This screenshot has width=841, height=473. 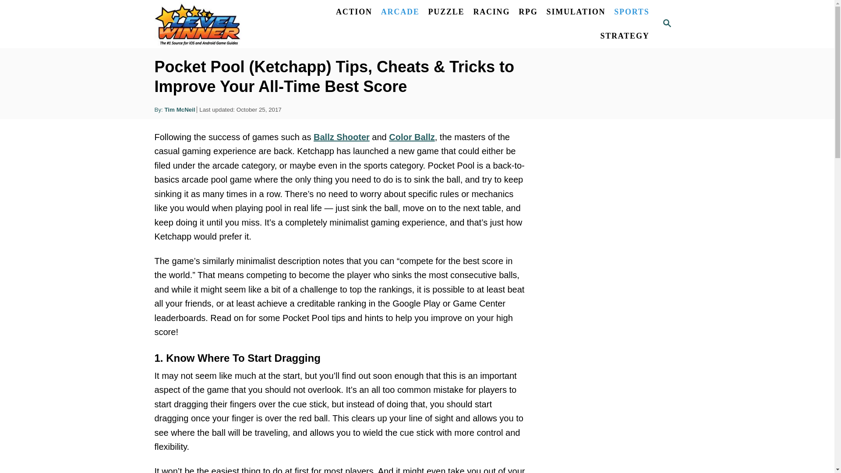 What do you see at coordinates (491, 12) in the screenshot?
I see `RACING` at bounding box center [491, 12].